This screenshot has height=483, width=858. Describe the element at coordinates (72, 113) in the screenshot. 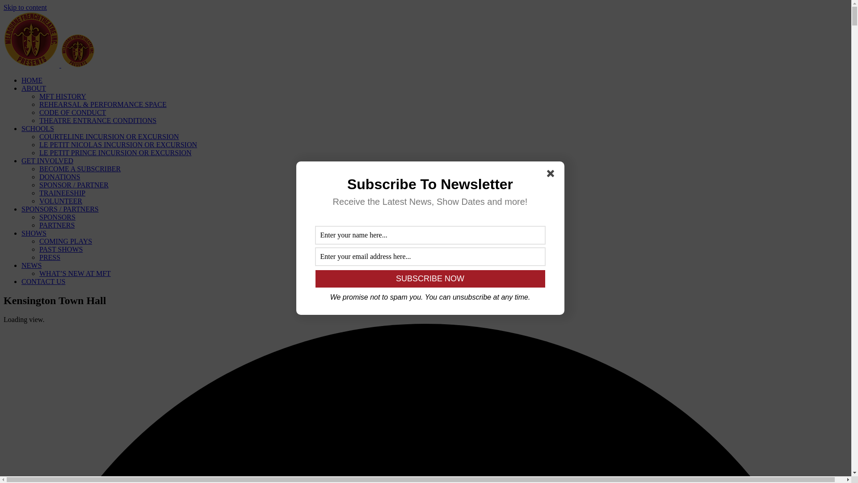

I see `CODE OF CONDUCT` at that location.